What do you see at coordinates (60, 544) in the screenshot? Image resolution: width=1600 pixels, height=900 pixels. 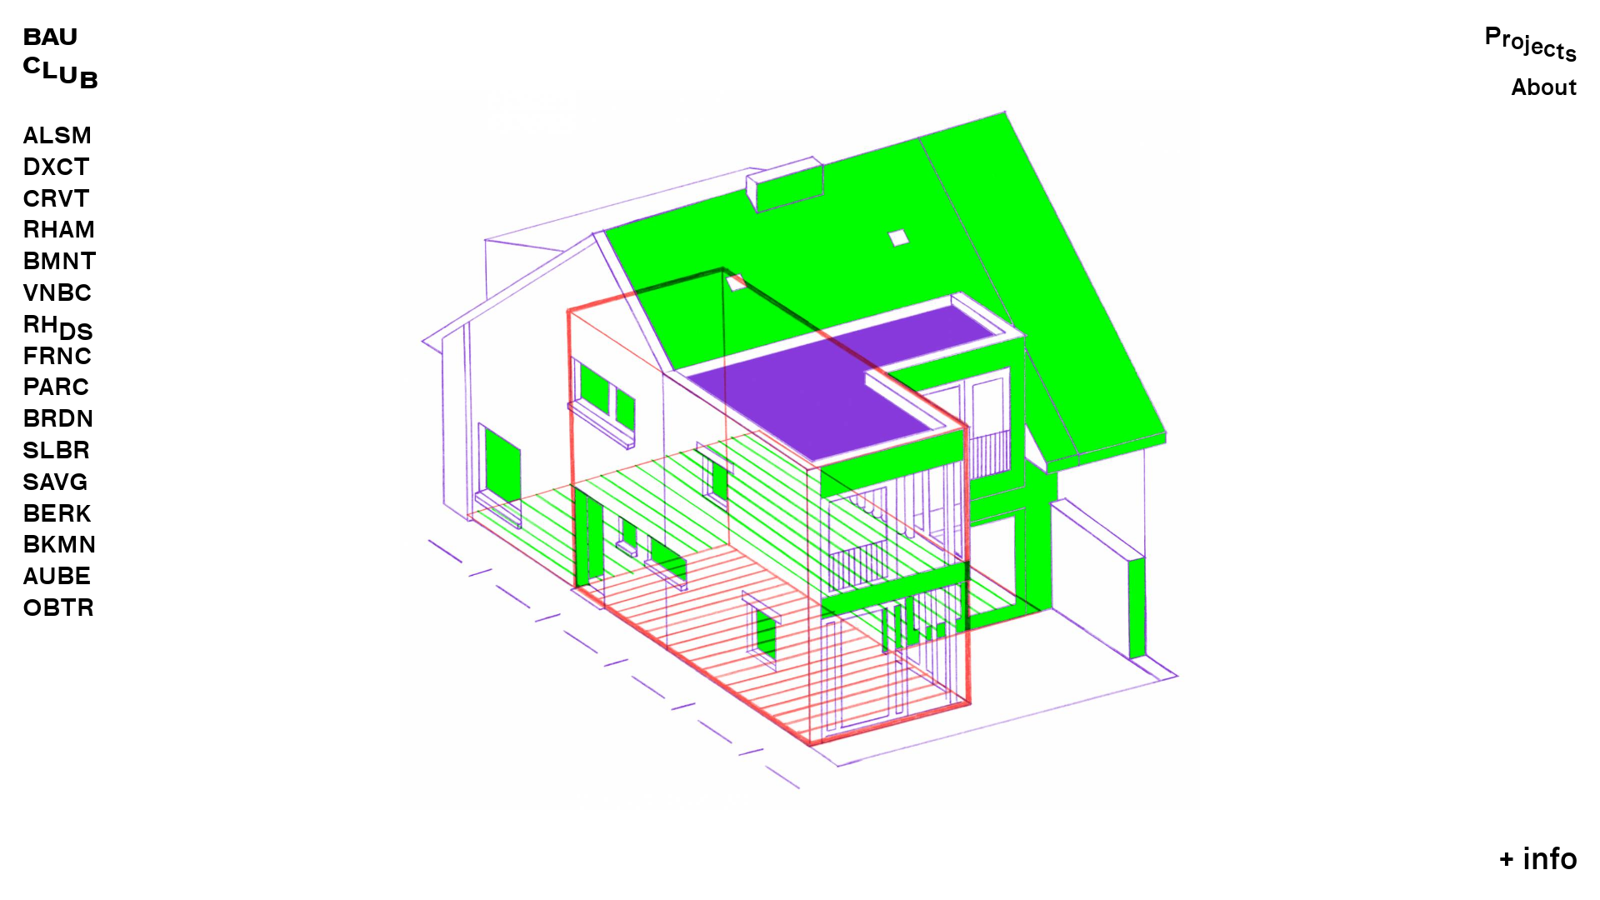 I see `BKMN` at bounding box center [60, 544].